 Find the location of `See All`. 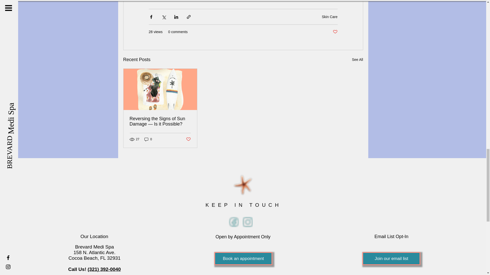

See All is located at coordinates (357, 60).